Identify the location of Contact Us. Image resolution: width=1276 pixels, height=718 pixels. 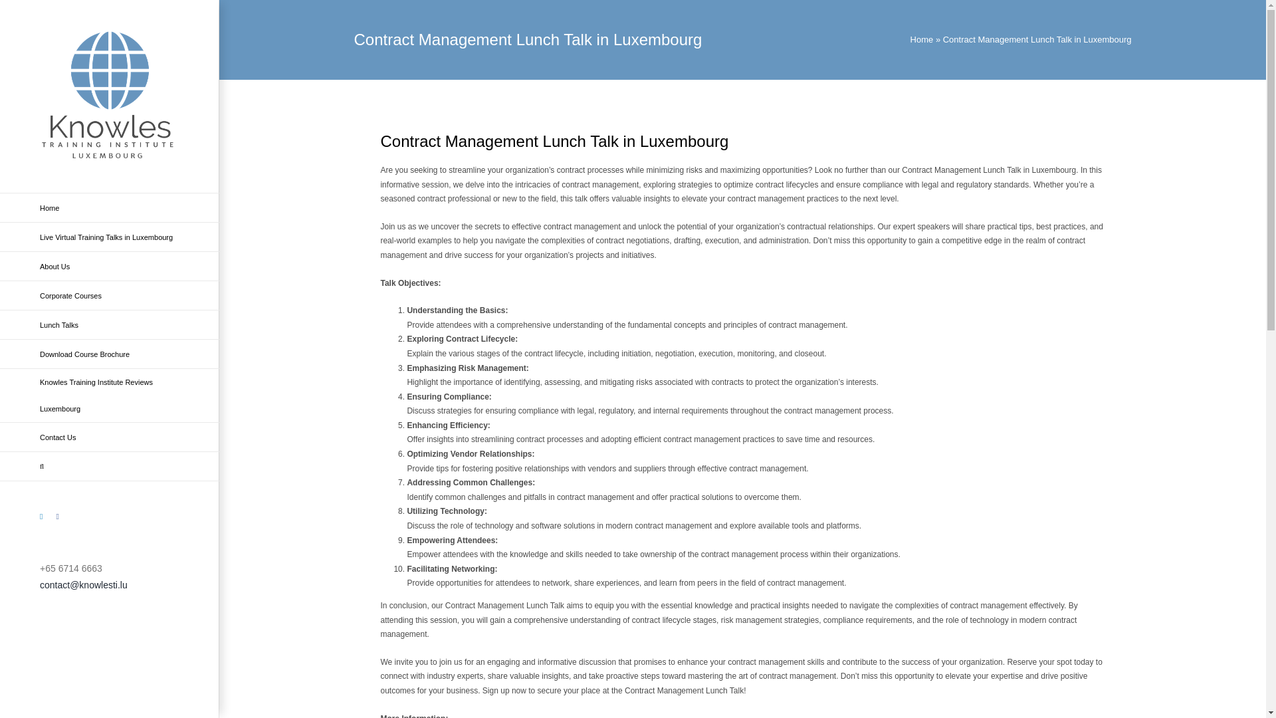
(110, 437).